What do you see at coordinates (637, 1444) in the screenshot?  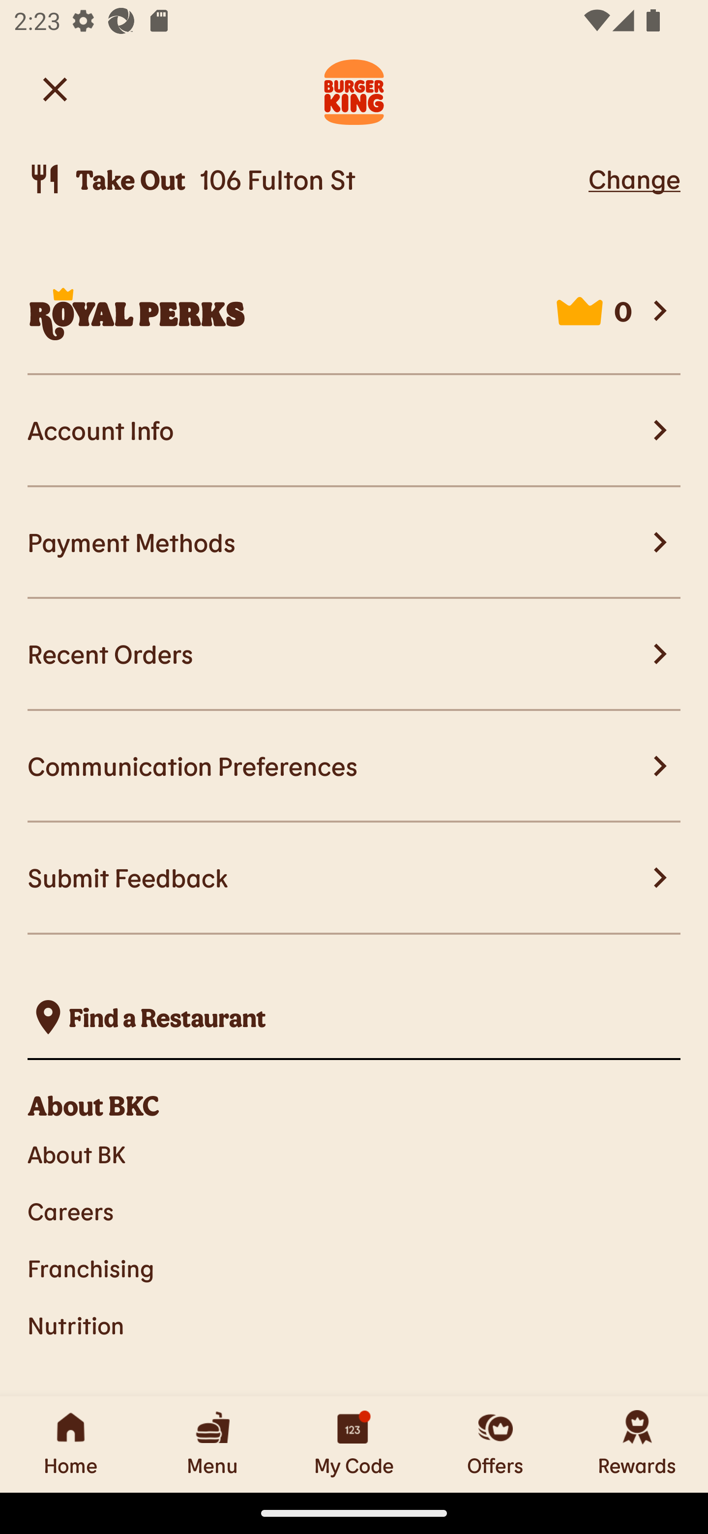 I see `Rewards` at bounding box center [637, 1444].